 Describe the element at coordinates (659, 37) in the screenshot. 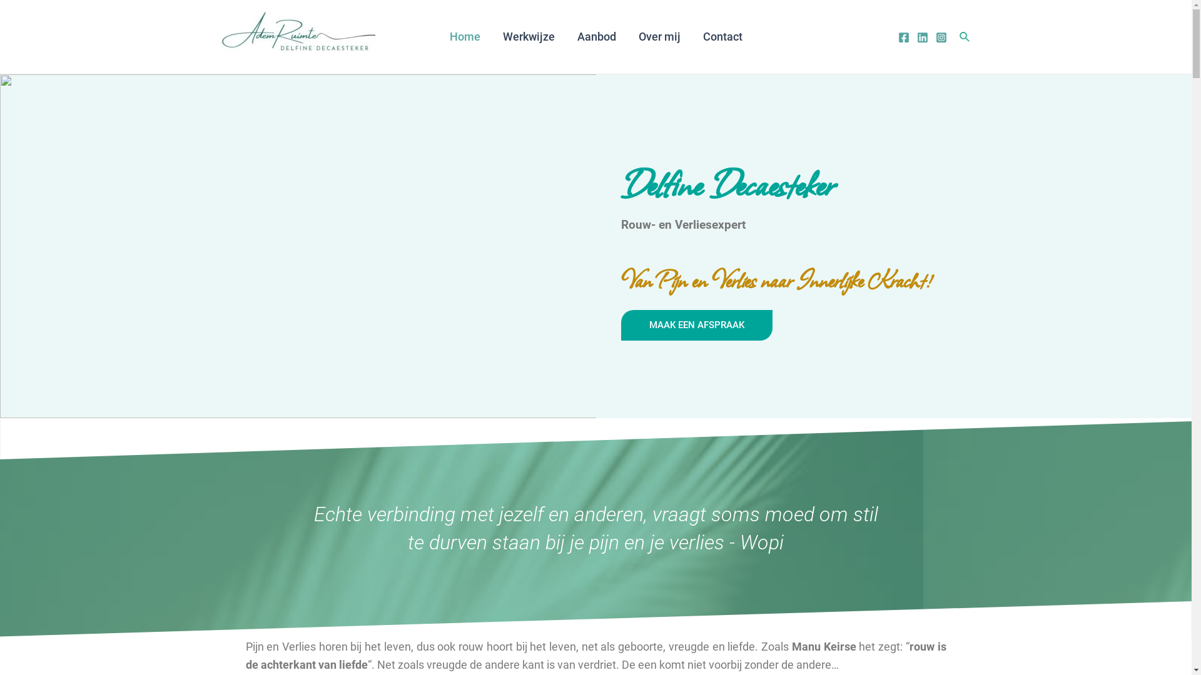

I see `Over mij` at that location.